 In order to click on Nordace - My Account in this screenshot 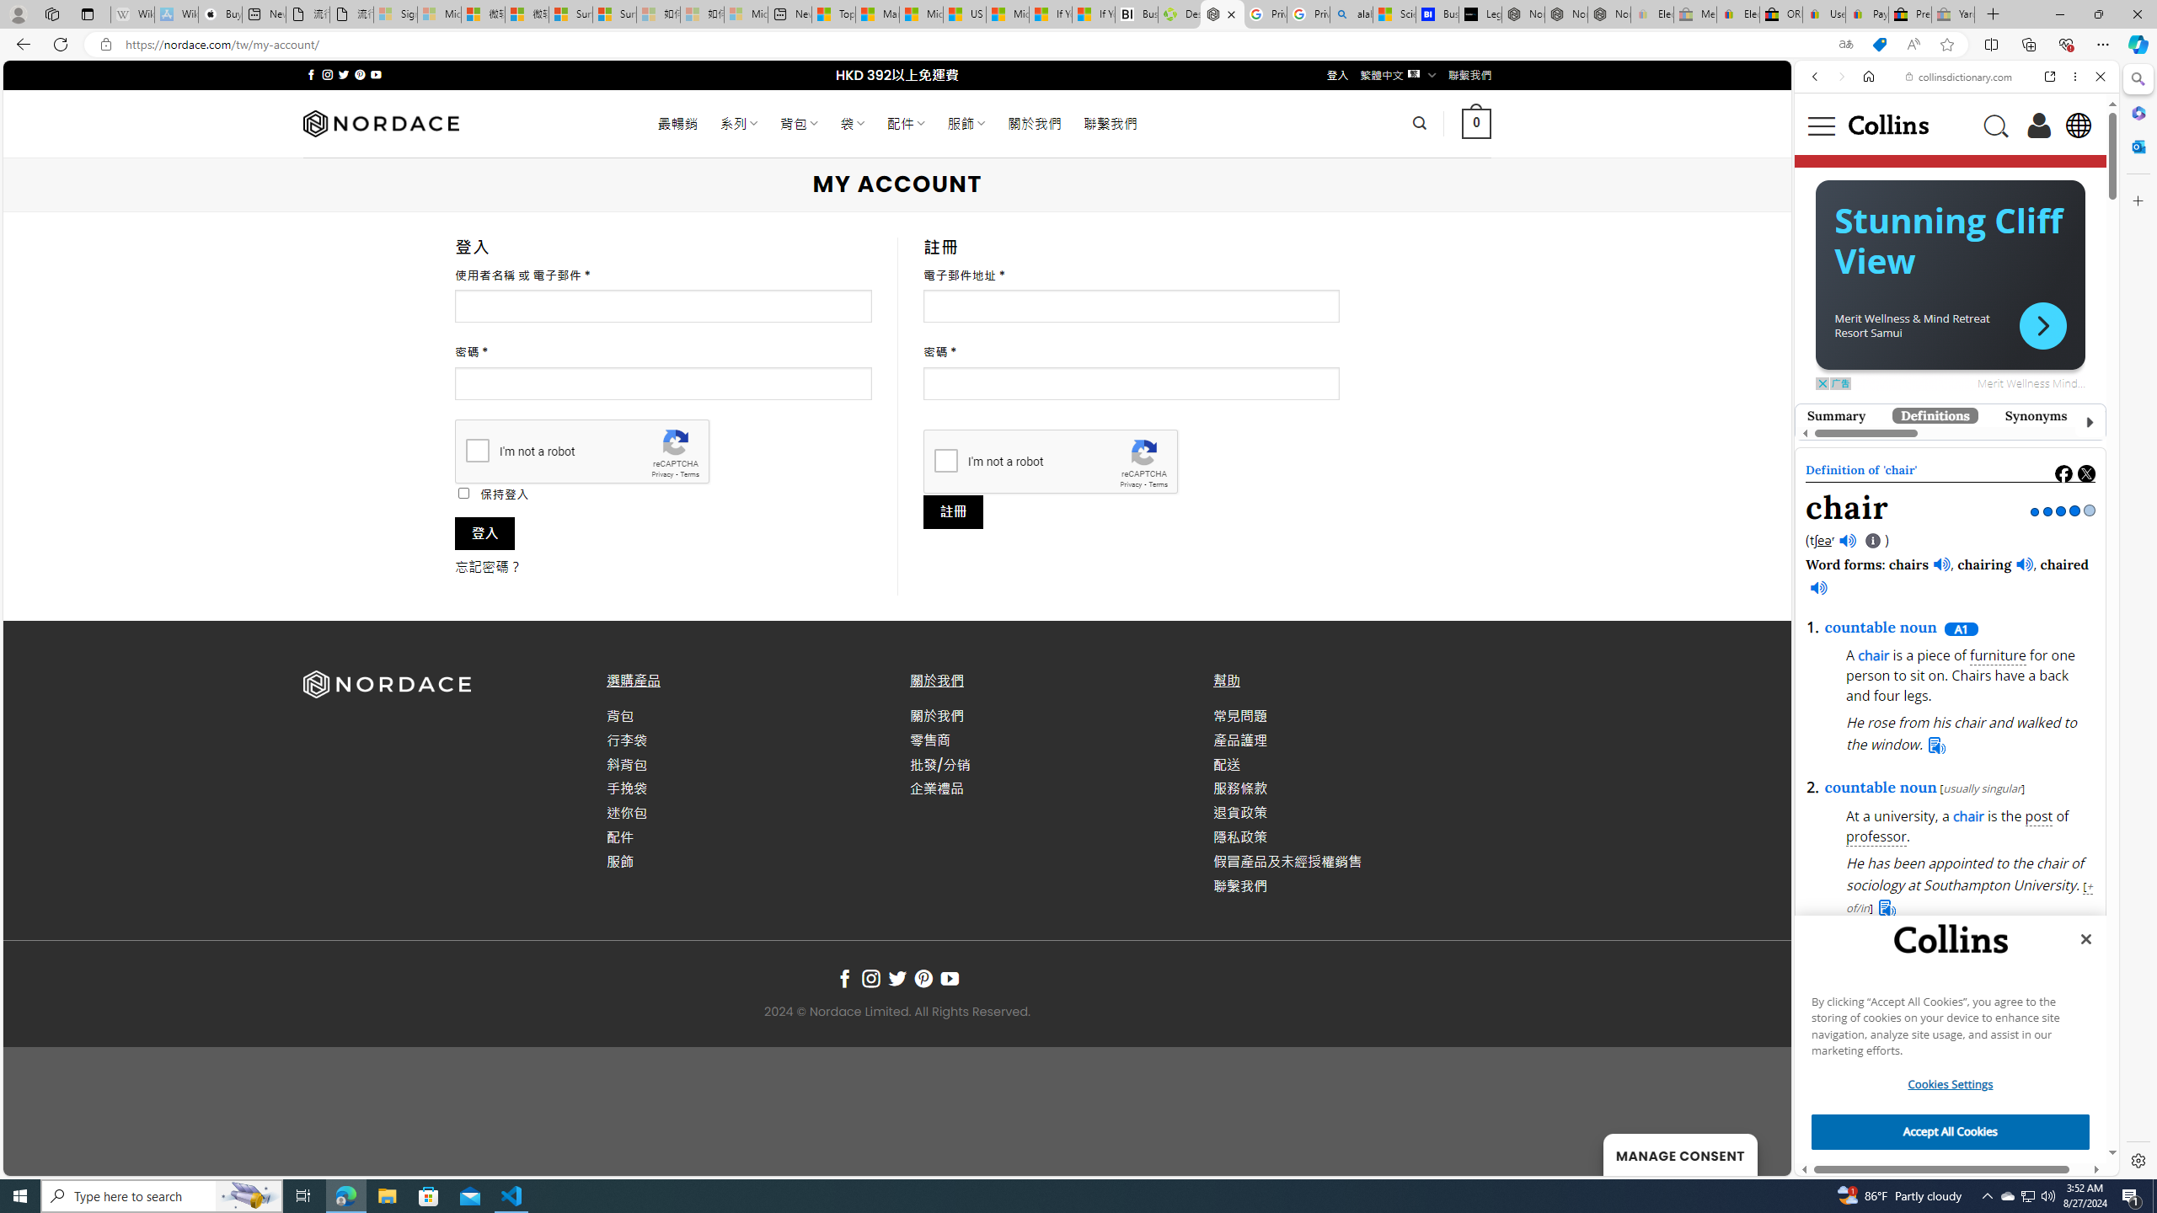, I will do `click(1223, 14)`.